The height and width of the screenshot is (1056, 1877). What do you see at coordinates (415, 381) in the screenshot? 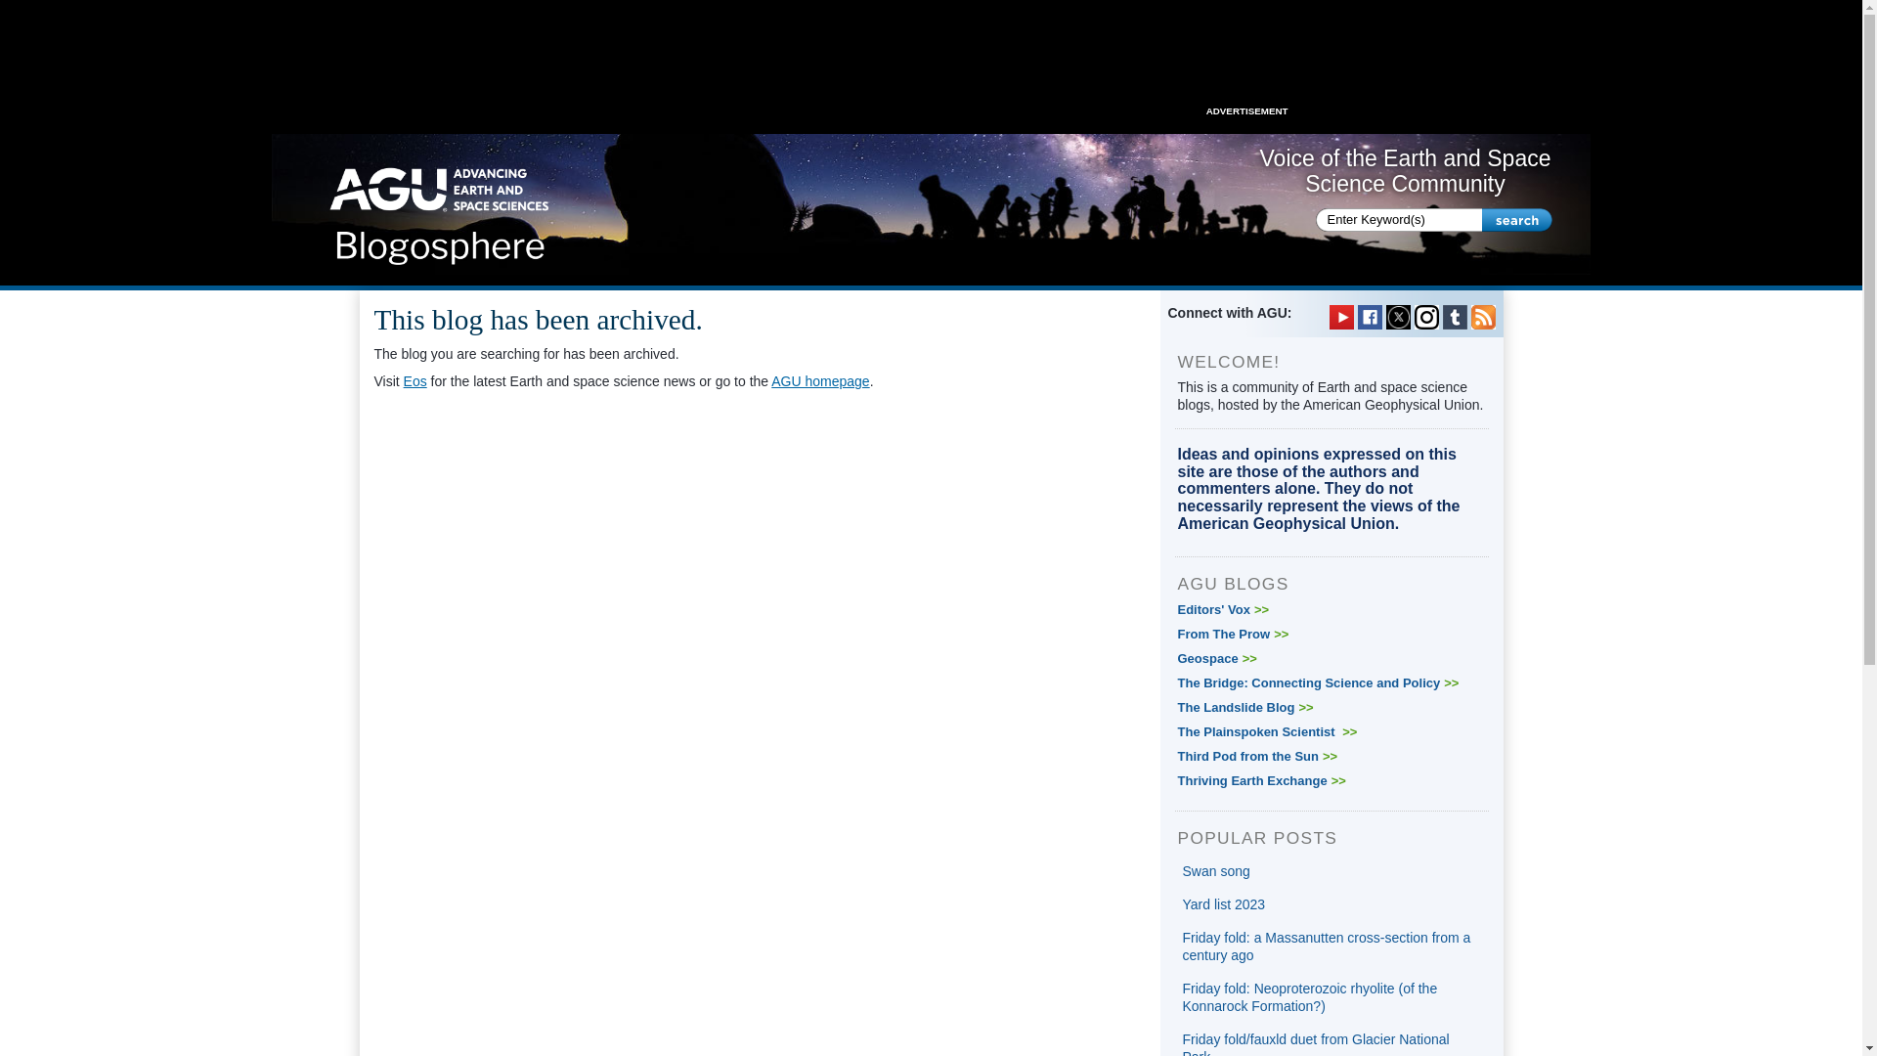
I see `Eos` at bounding box center [415, 381].